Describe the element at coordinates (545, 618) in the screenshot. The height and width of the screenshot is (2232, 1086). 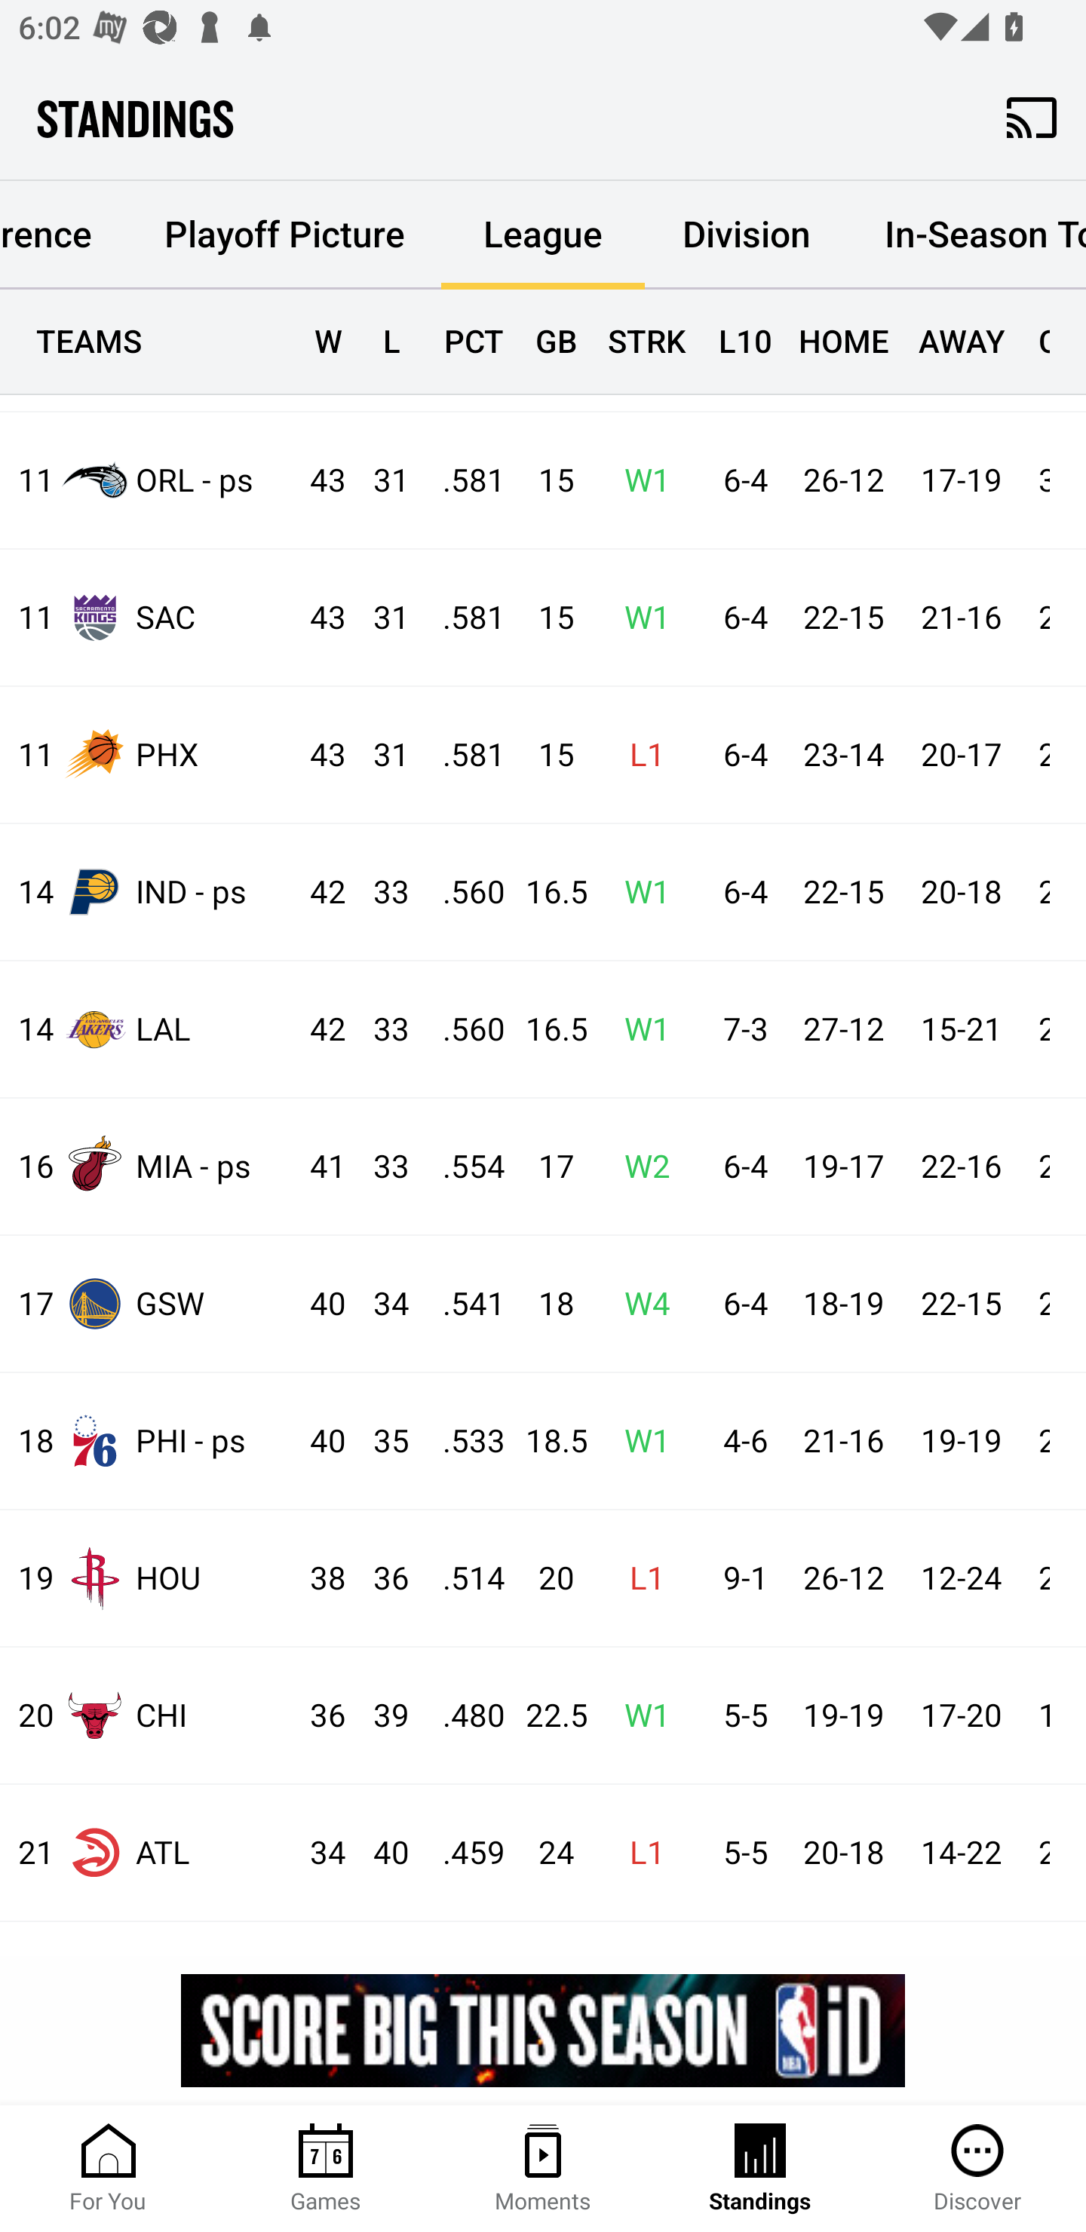
I see `15` at that location.